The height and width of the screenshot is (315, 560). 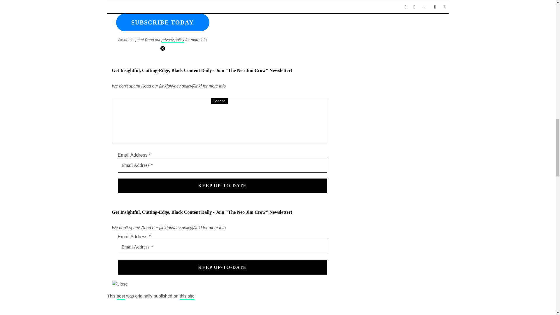 What do you see at coordinates (222, 186) in the screenshot?
I see `Keep Up-to-date` at bounding box center [222, 186].